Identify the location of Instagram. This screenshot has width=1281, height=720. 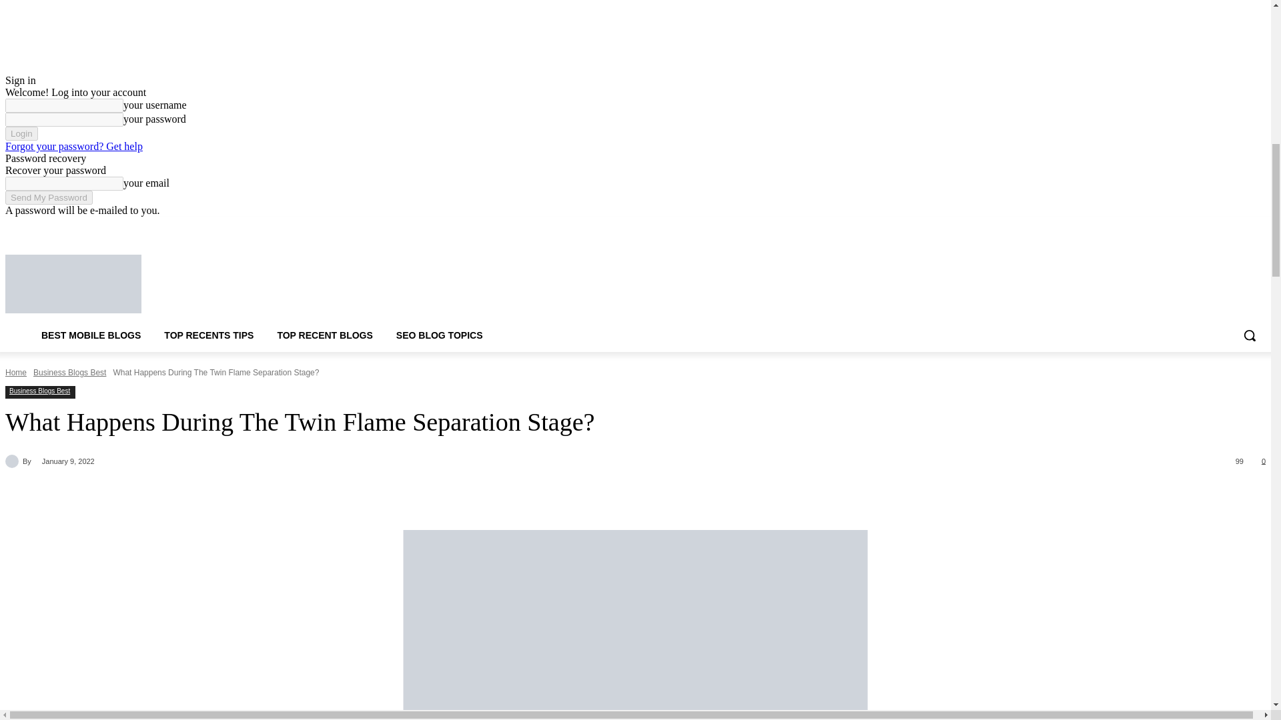
(1202, 227).